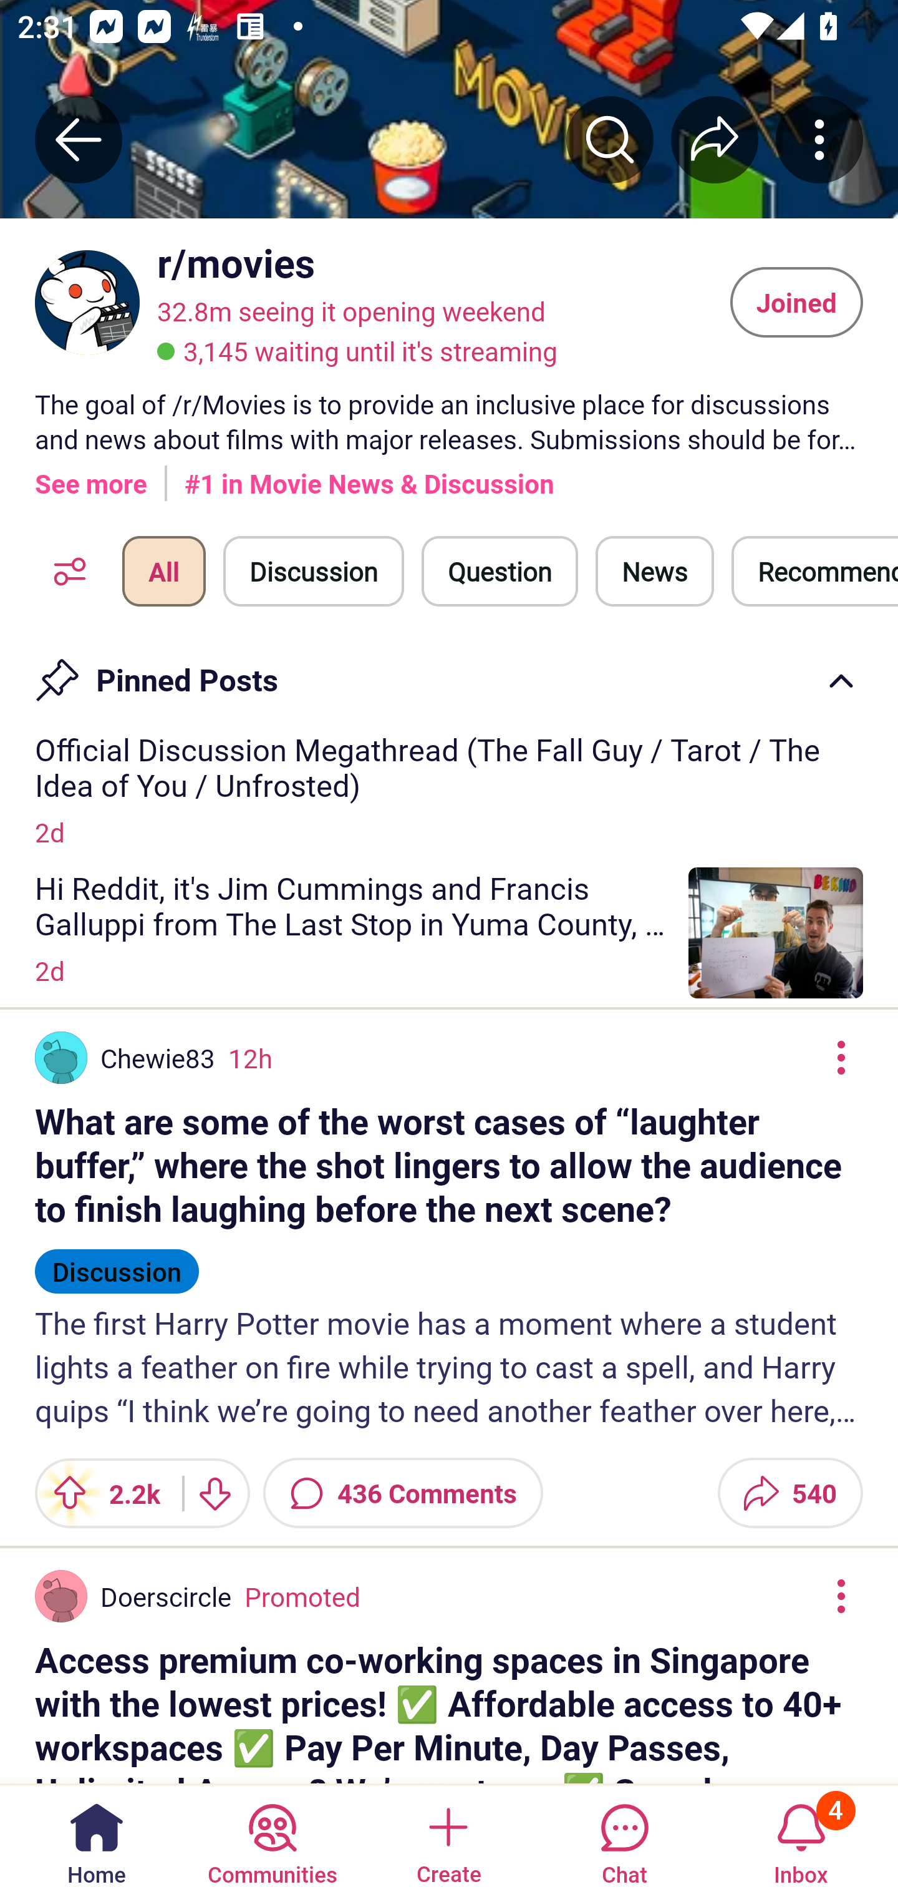  I want to click on Share r/﻿movies, so click(715, 139).